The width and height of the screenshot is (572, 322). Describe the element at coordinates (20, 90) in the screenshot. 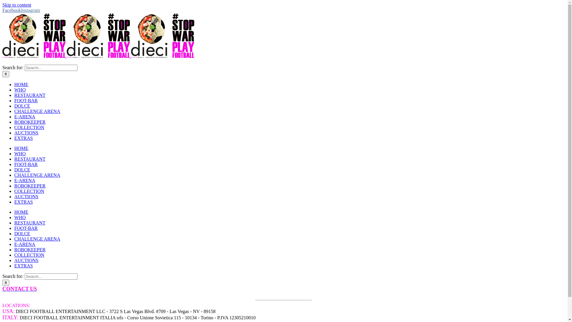

I see `WHO` at that location.